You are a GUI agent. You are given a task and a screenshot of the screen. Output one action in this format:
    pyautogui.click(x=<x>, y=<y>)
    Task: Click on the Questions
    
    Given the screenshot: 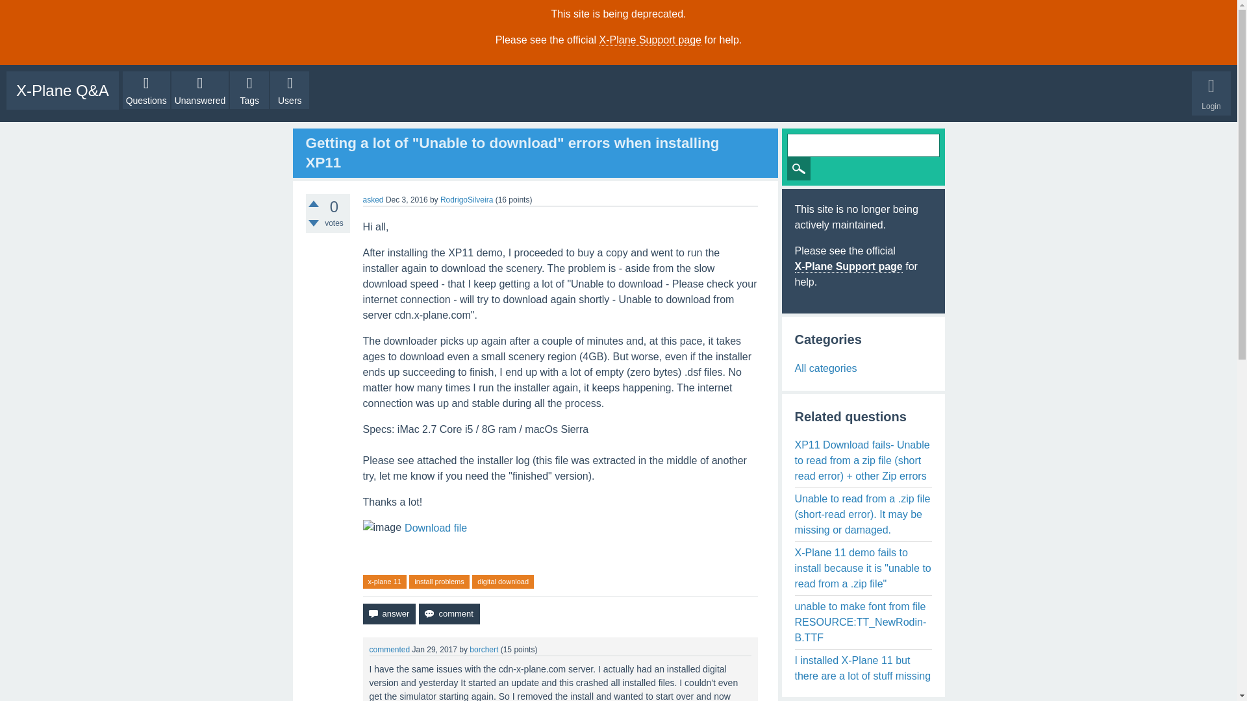 What is the action you would take?
    pyautogui.click(x=145, y=90)
    